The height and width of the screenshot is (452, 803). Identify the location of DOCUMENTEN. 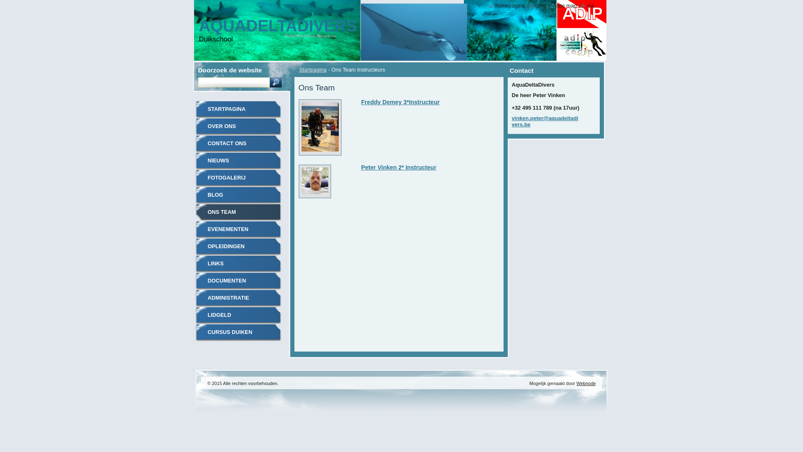
(238, 281).